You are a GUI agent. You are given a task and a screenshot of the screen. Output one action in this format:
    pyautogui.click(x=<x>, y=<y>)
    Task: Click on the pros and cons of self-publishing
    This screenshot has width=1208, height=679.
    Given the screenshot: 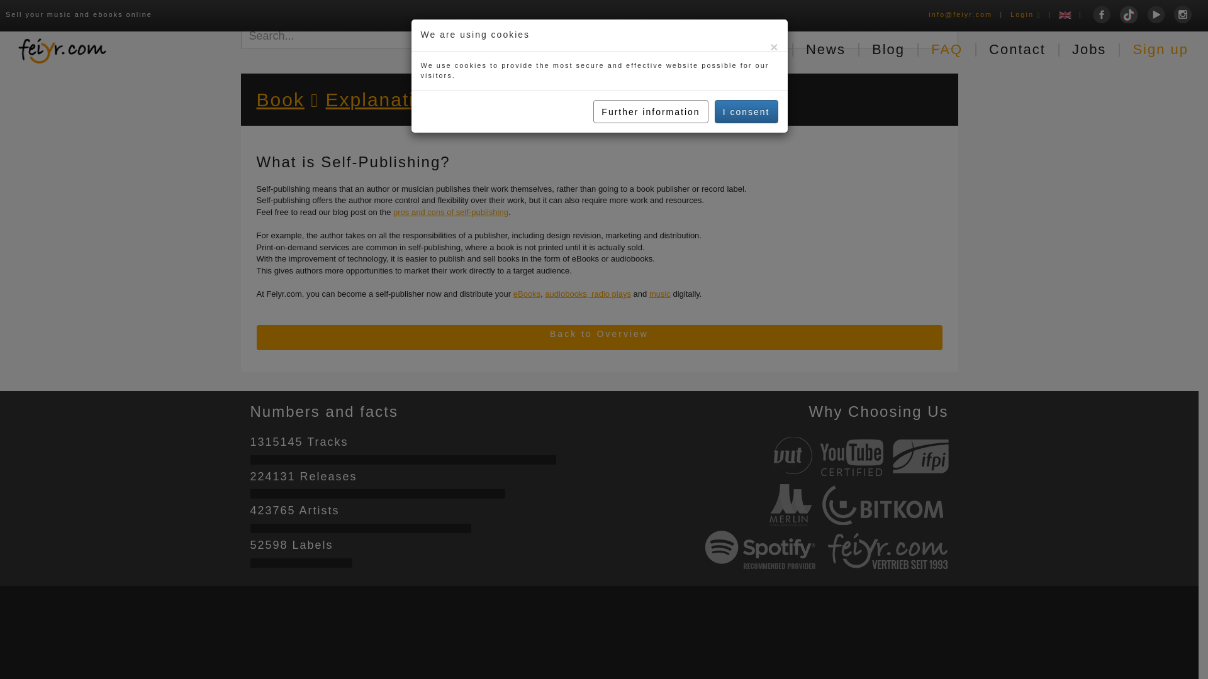 What is the action you would take?
    pyautogui.click(x=450, y=212)
    